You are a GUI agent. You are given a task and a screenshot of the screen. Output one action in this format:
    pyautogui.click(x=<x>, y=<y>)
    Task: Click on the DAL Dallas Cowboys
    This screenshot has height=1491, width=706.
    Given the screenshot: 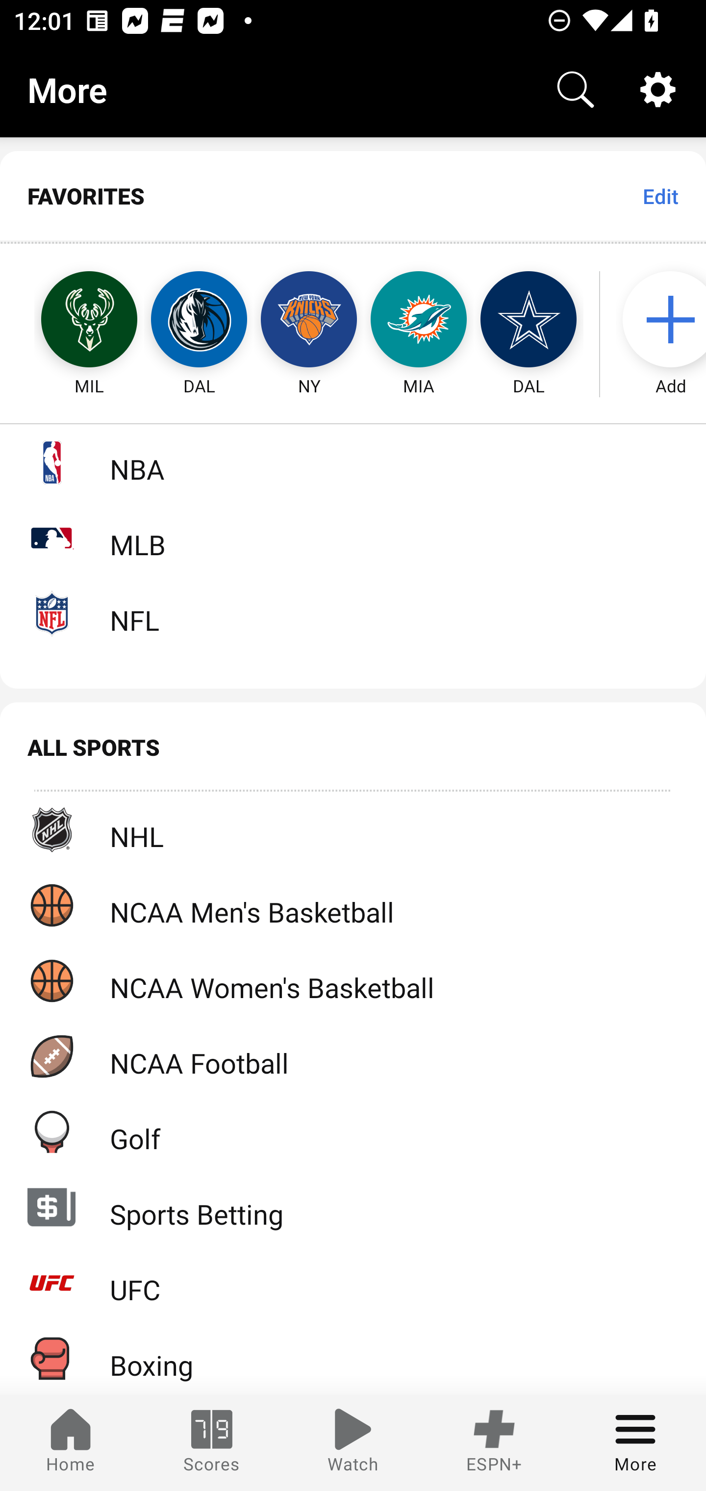 What is the action you would take?
    pyautogui.click(x=529, y=320)
    